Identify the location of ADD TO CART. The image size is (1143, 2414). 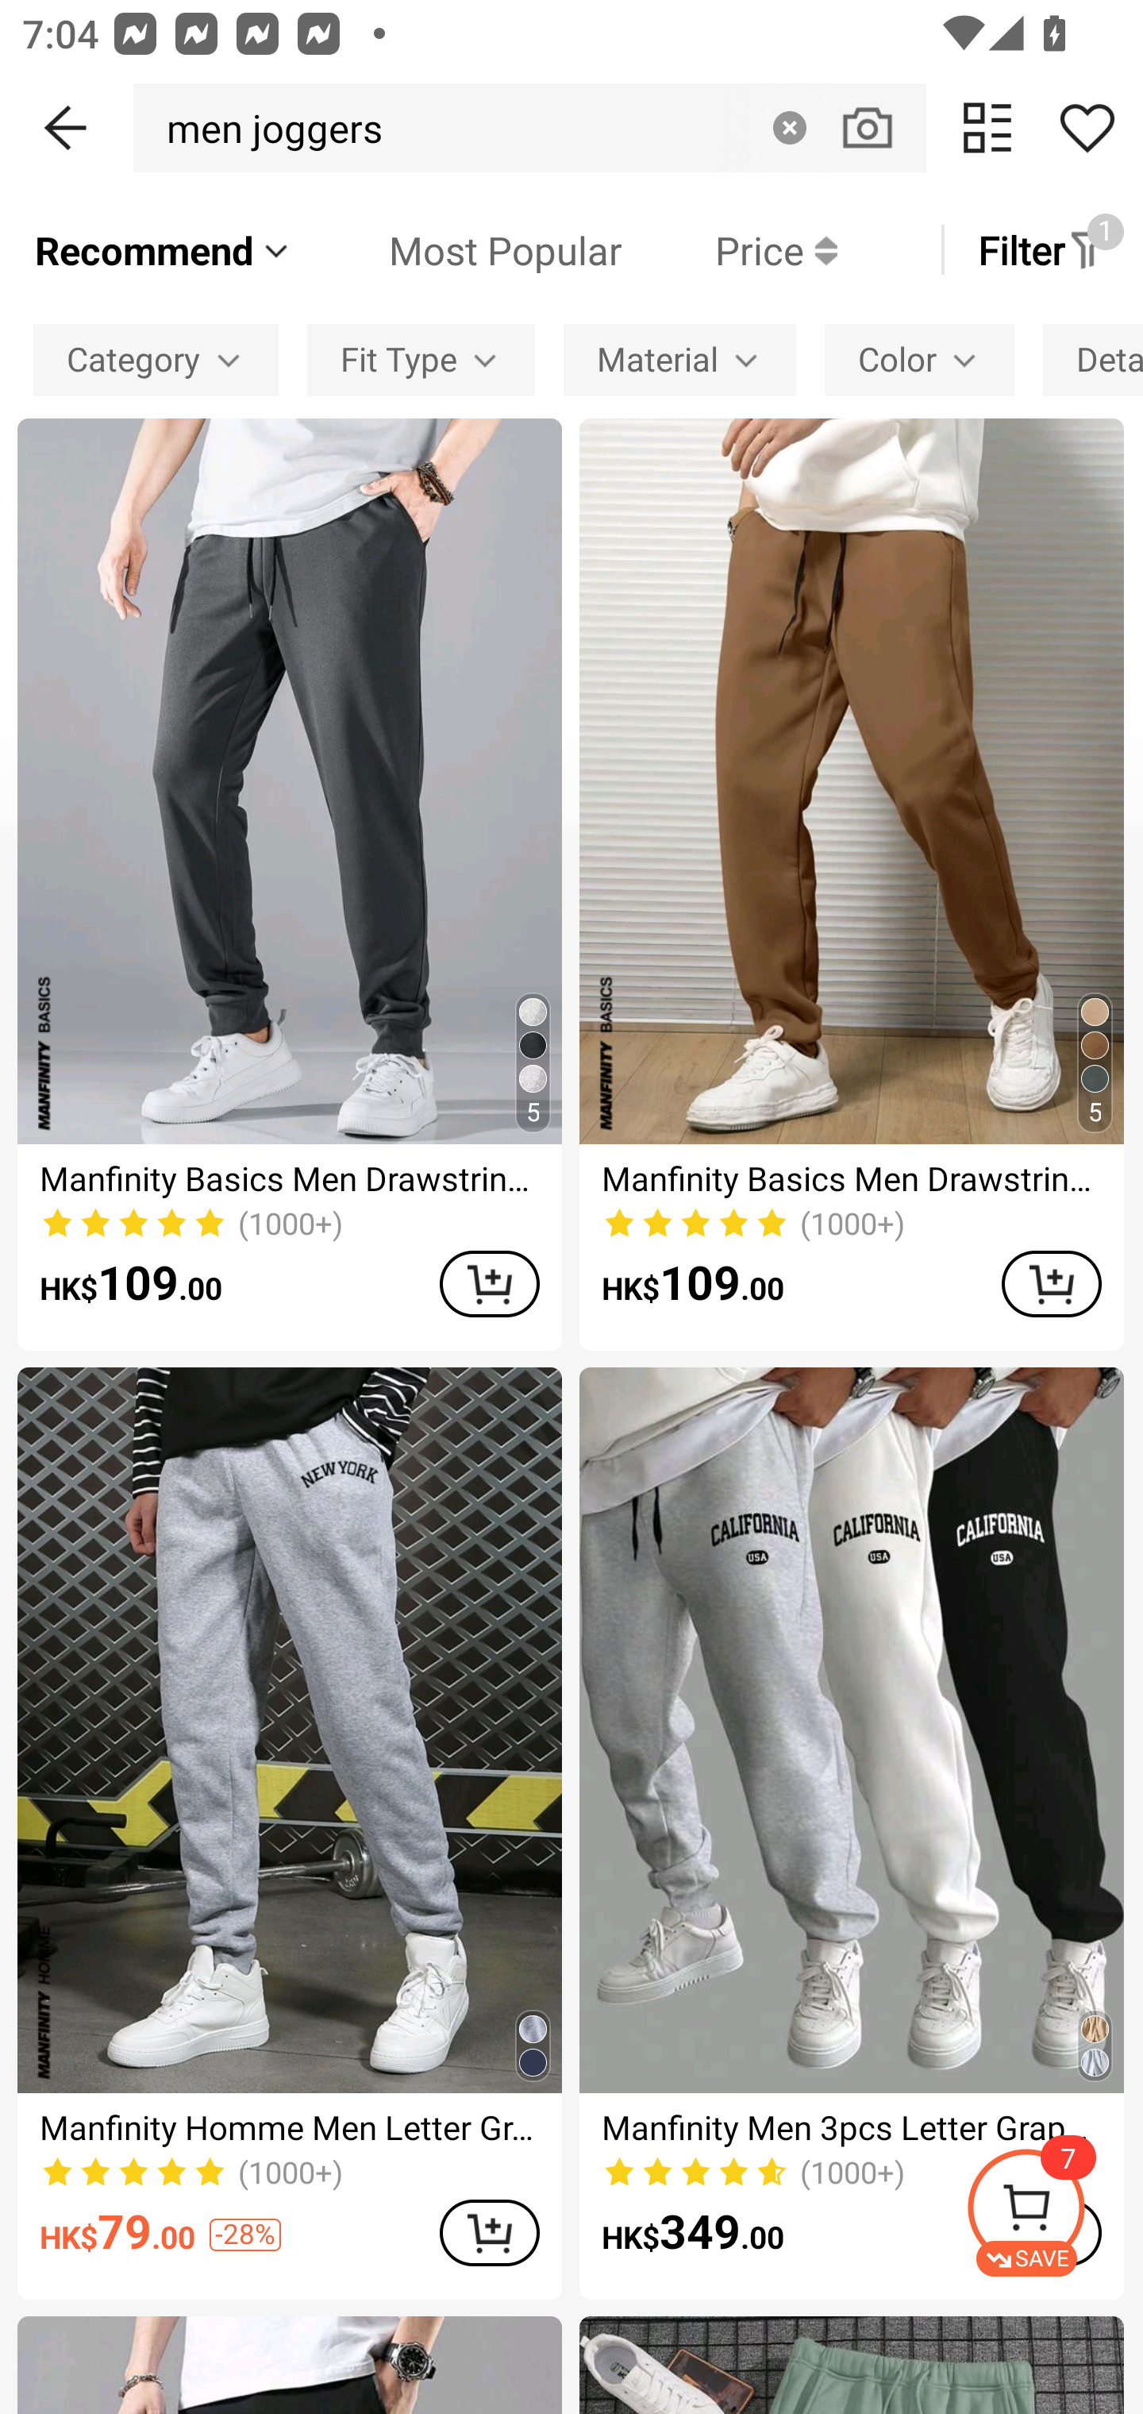
(1051, 1283).